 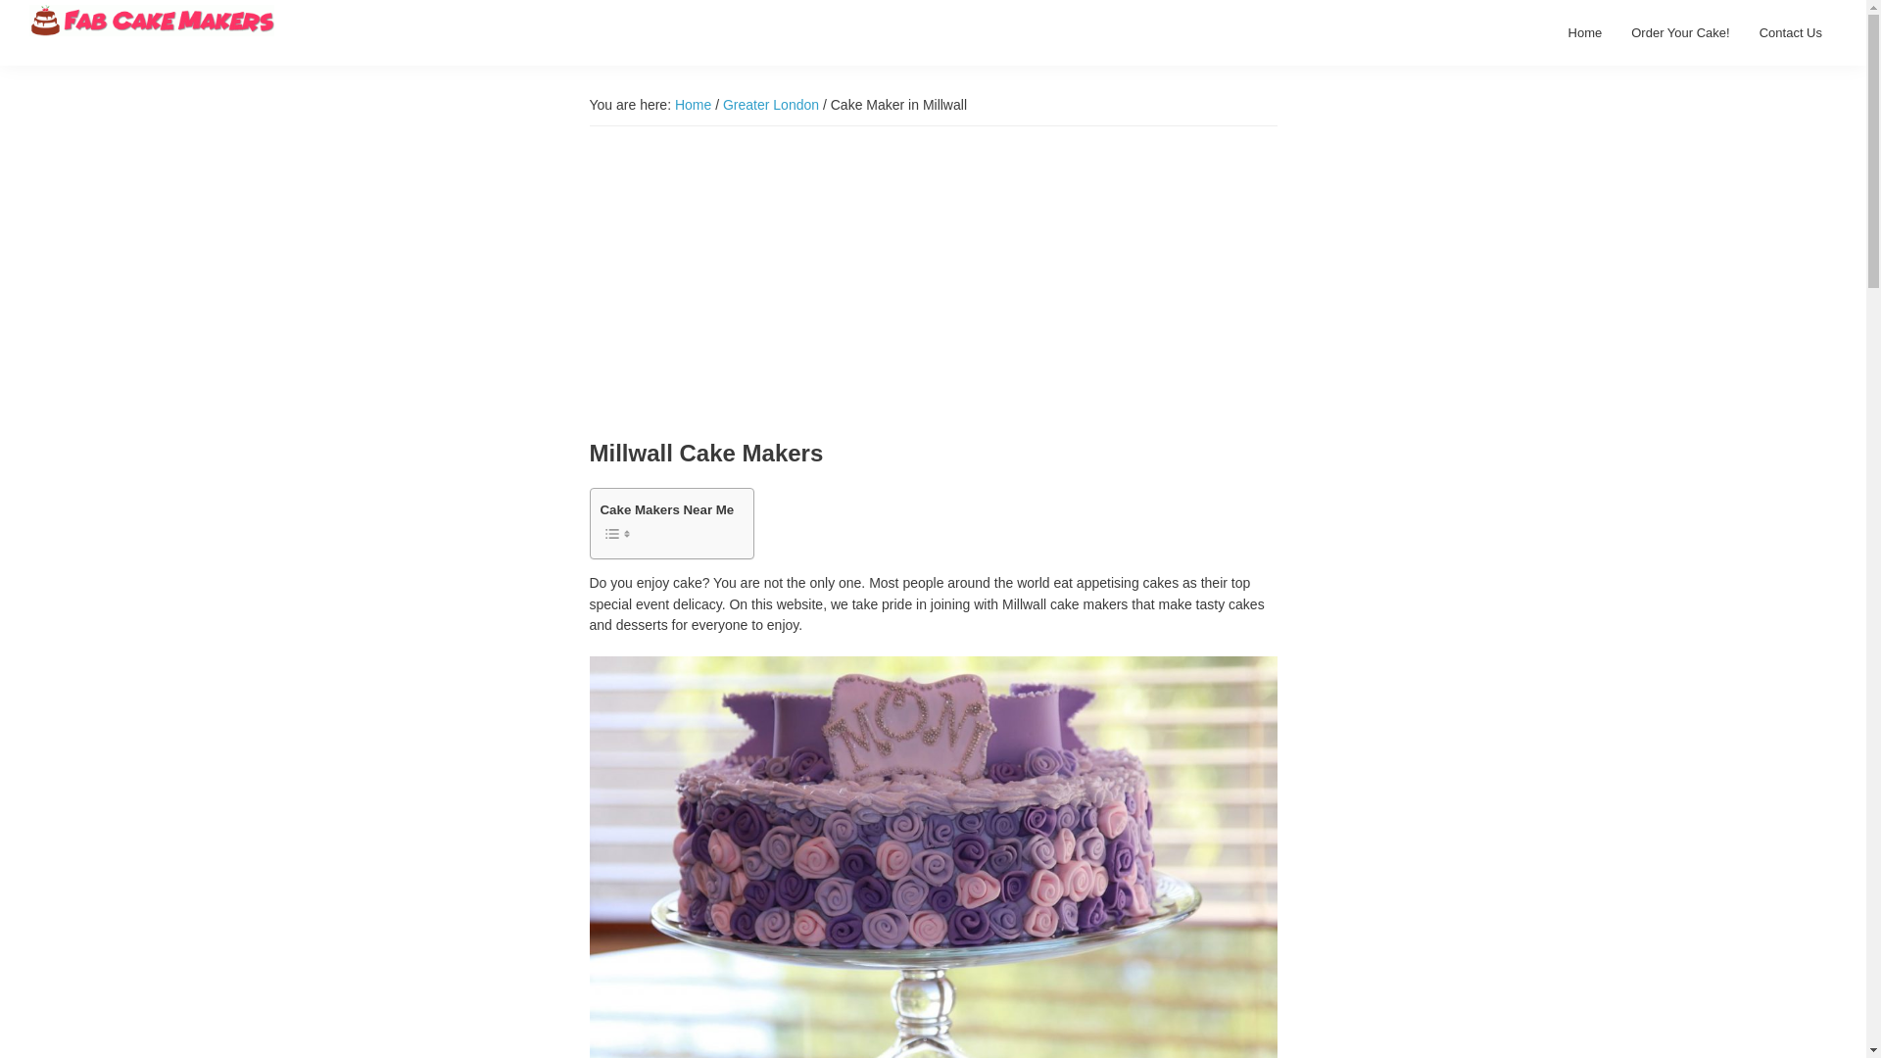 What do you see at coordinates (693, 104) in the screenshot?
I see `Home` at bounding box center [693, 104].